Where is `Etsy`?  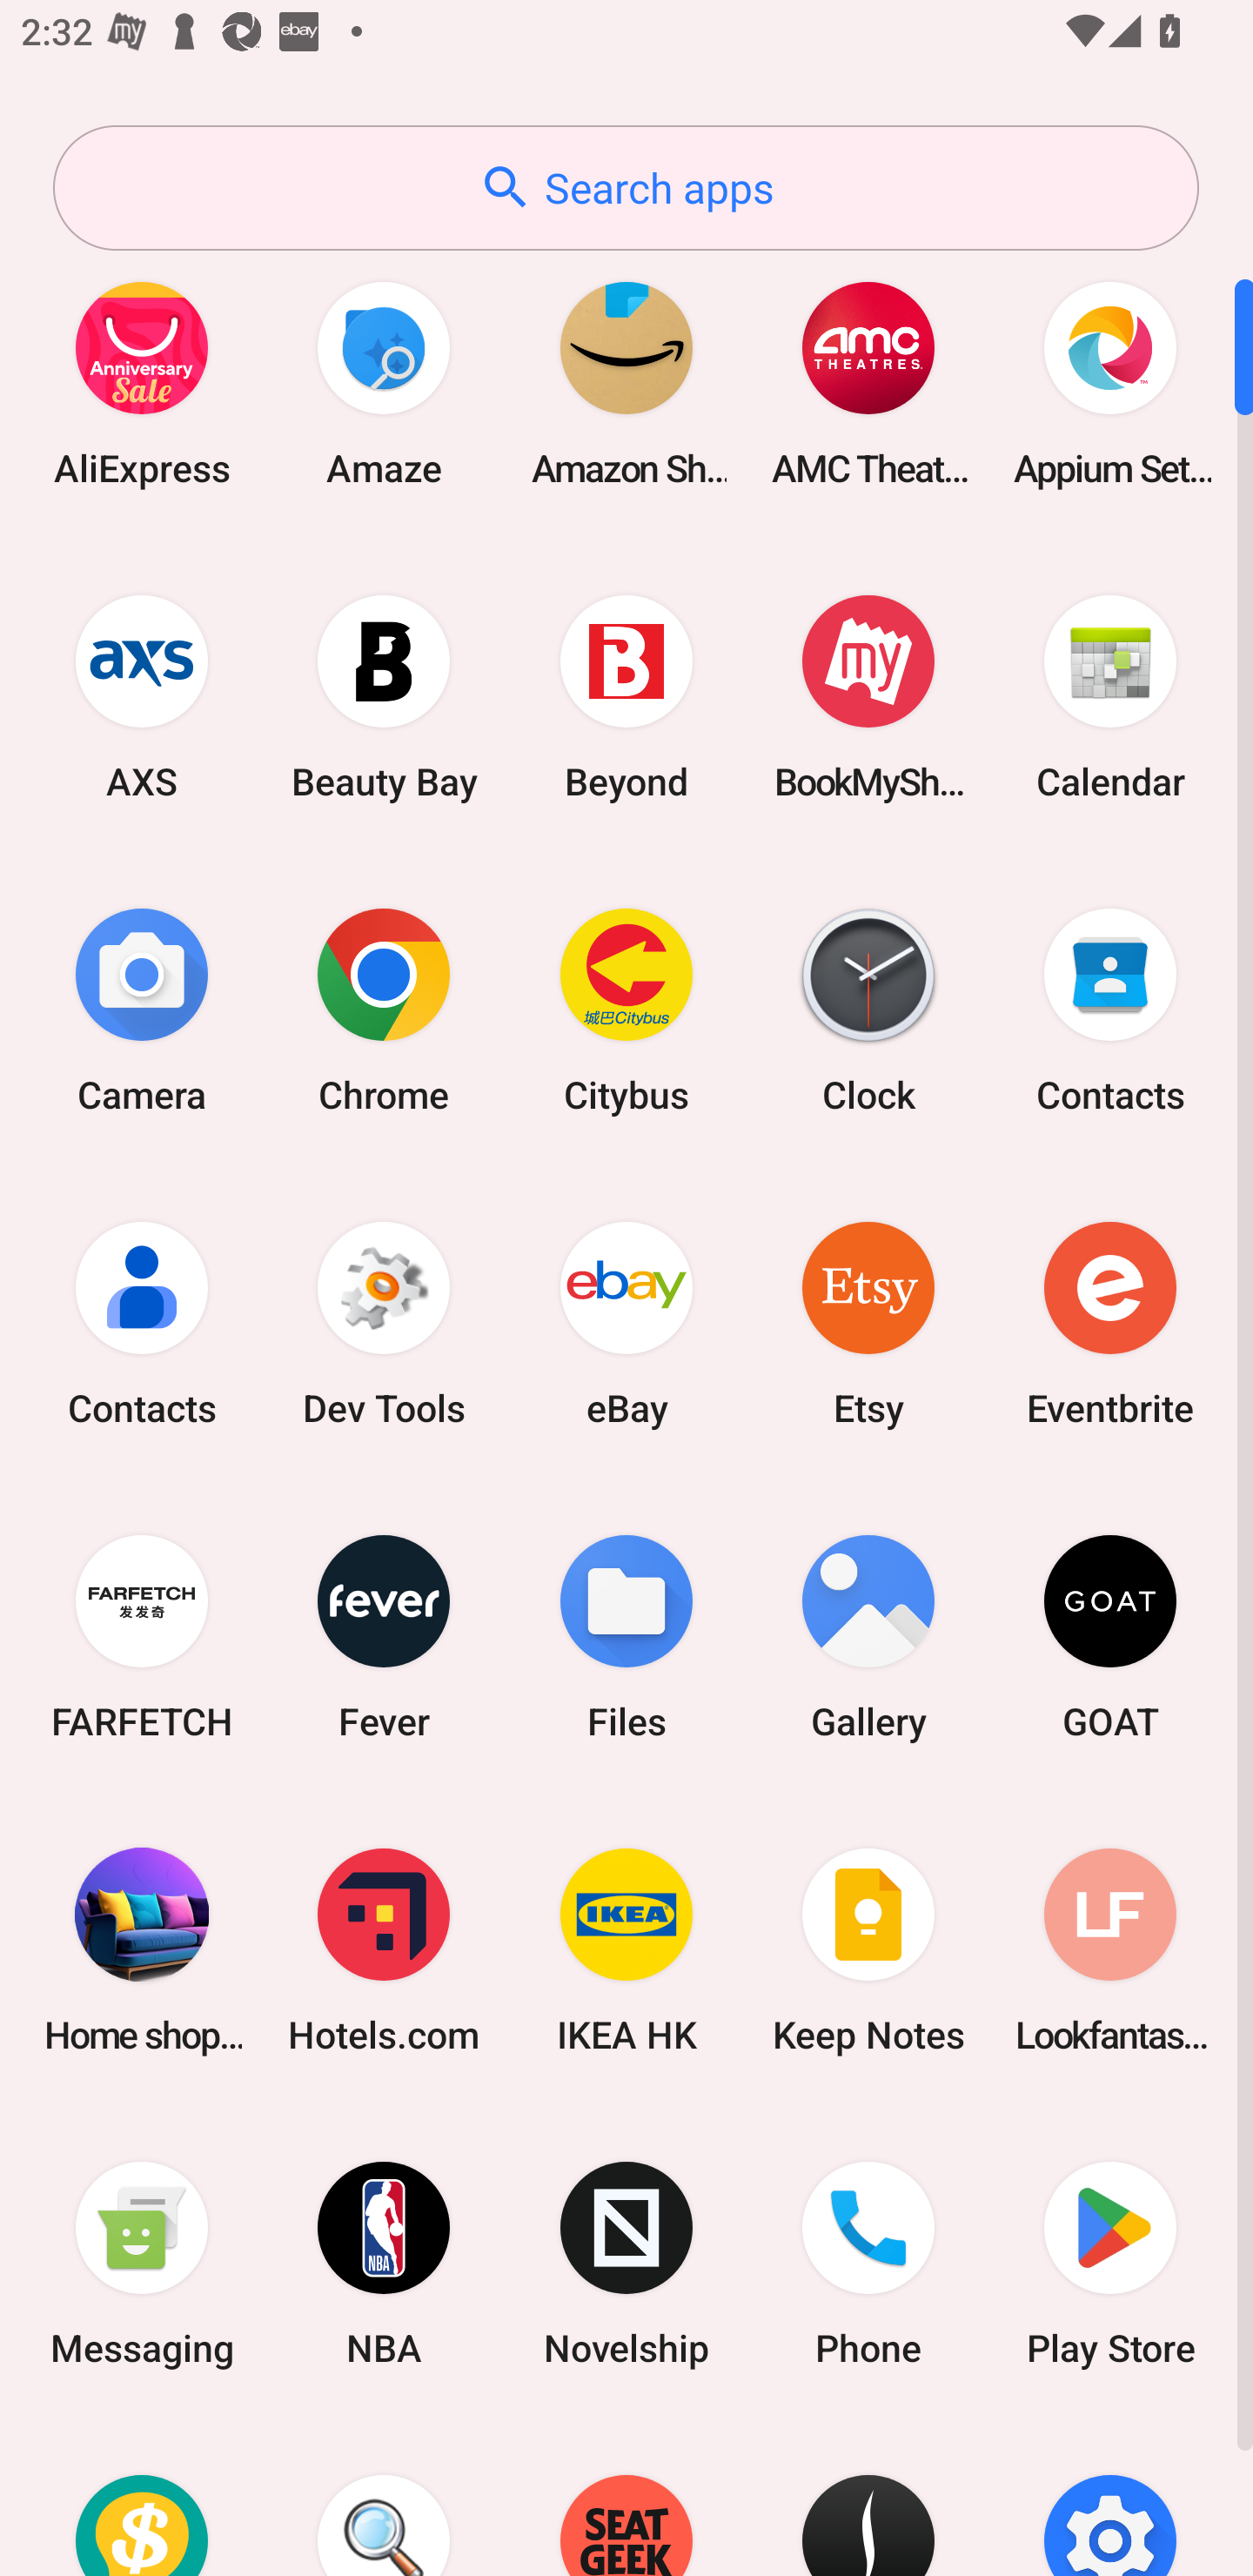 Etsy is located at coordinates (868, 1323).